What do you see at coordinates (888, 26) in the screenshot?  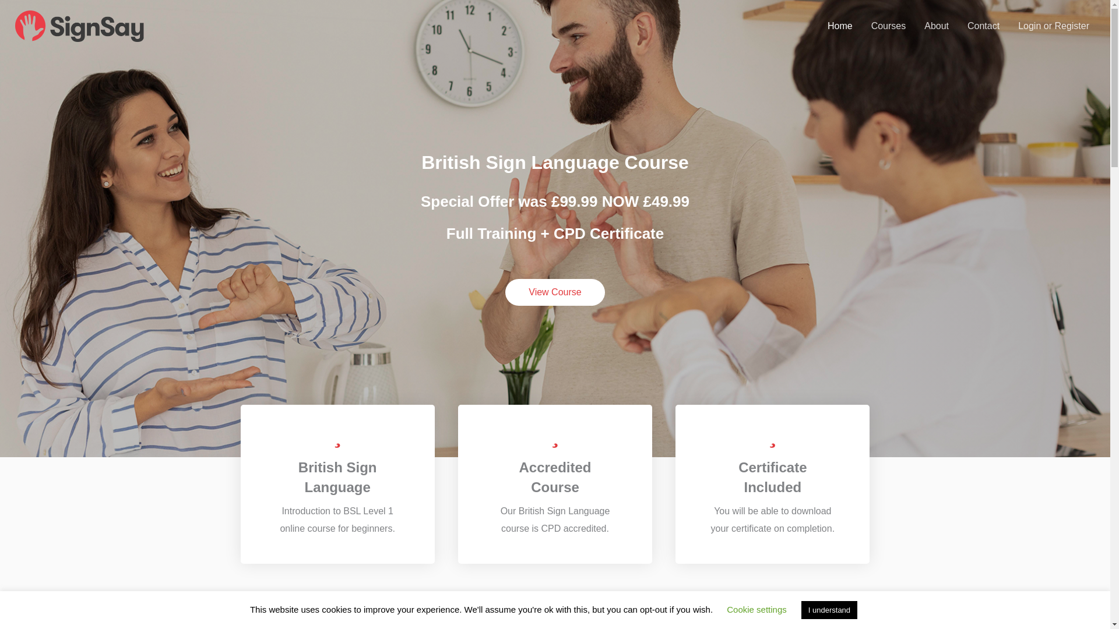 I see `Courses` at bounding box center [888, 26].